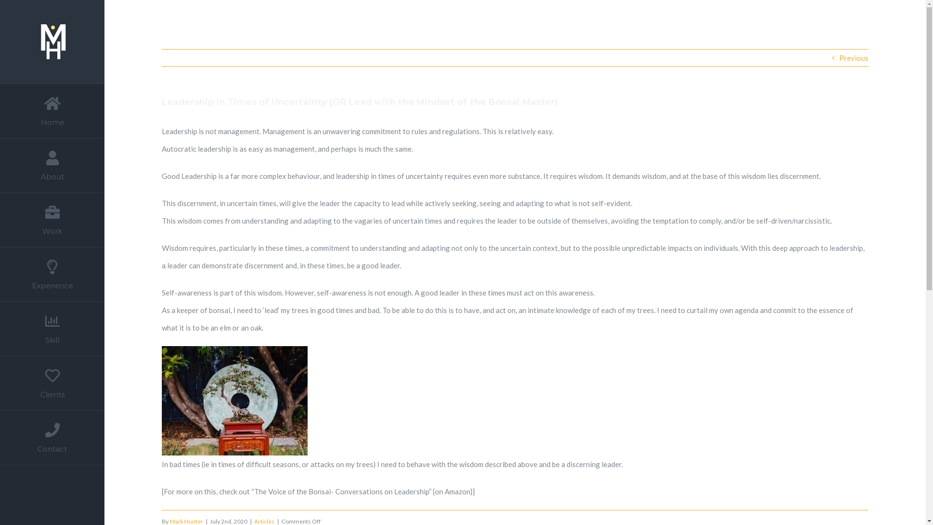 The image size is (933, 525). What do you see at coordinates (52, 274) in the screenshot?
I see `Experience` at bounding box center [52, 274].